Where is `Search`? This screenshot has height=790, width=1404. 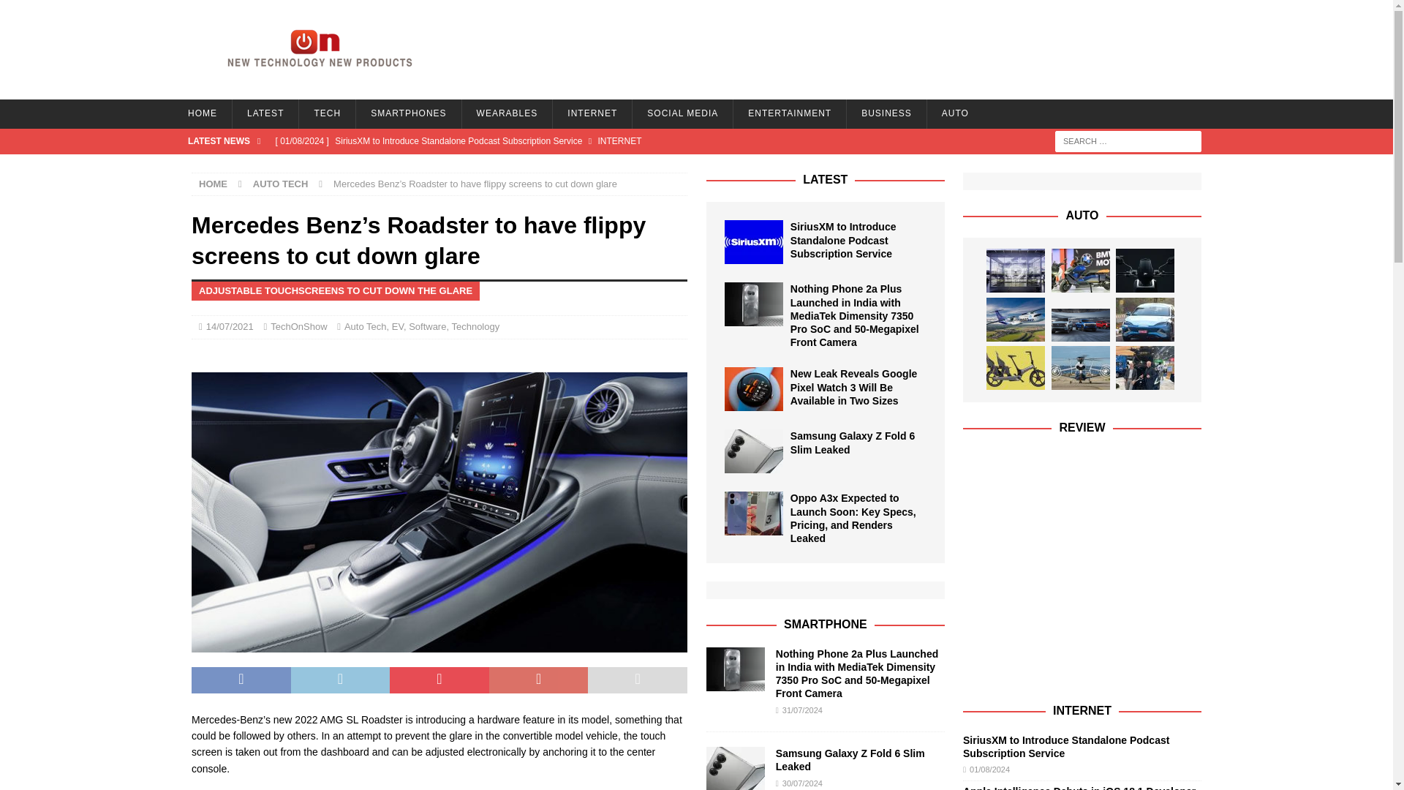 Search is located at coordinates (54, 12).